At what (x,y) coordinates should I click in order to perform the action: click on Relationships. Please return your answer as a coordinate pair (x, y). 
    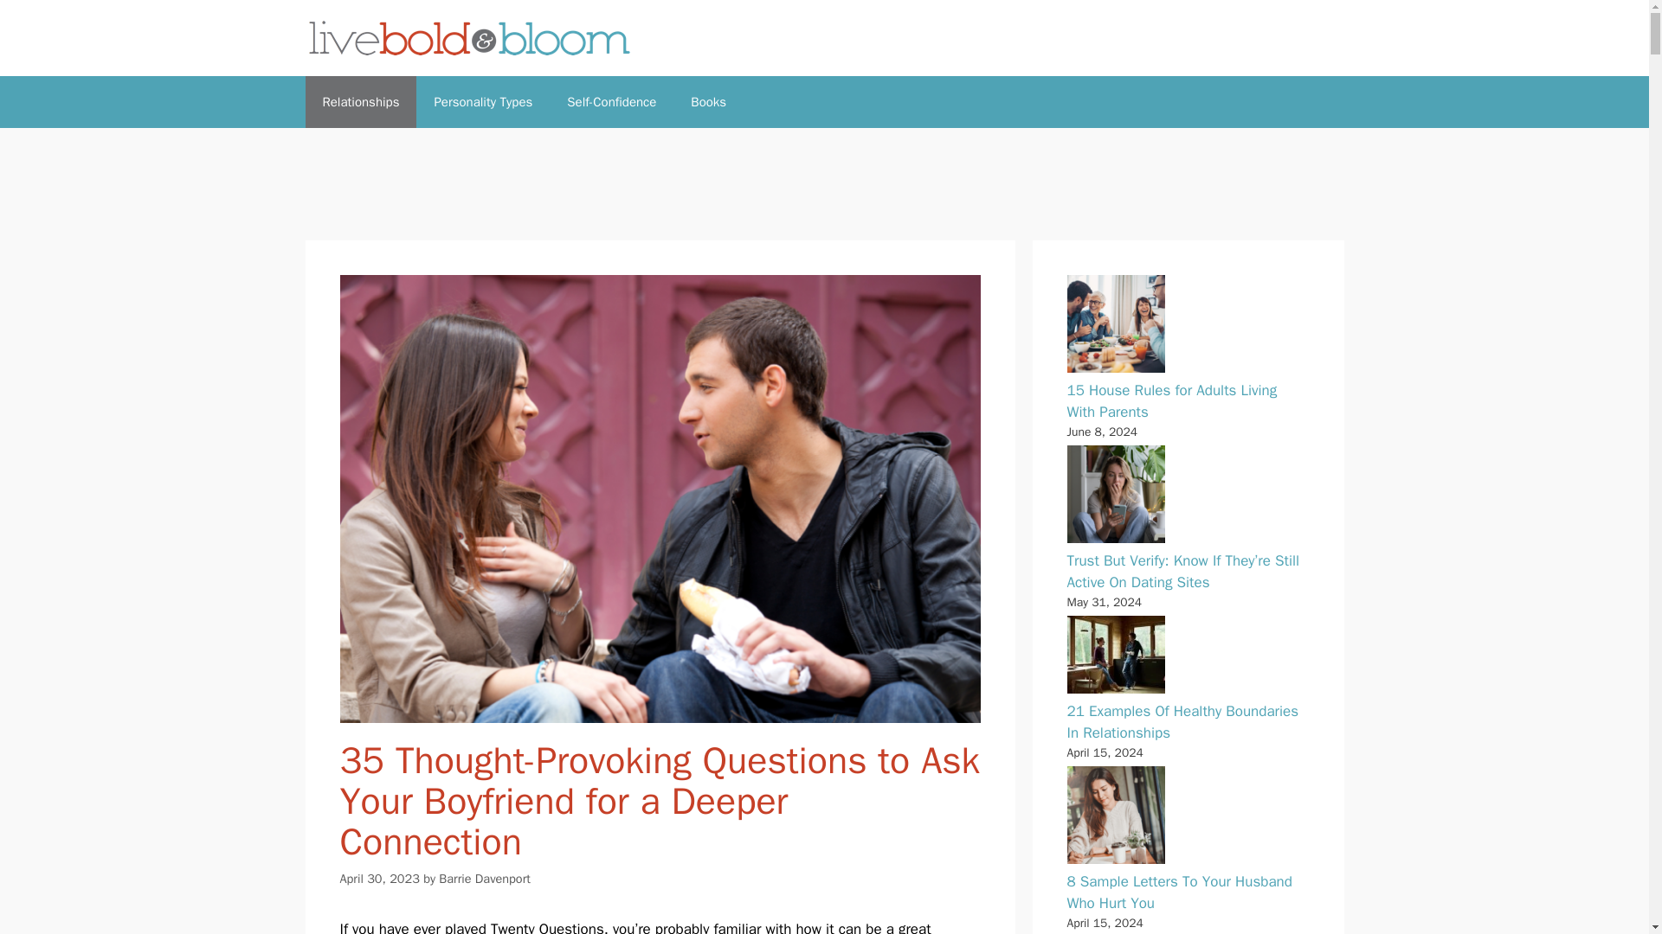
    Looking at the image, I should click on (360, 101).